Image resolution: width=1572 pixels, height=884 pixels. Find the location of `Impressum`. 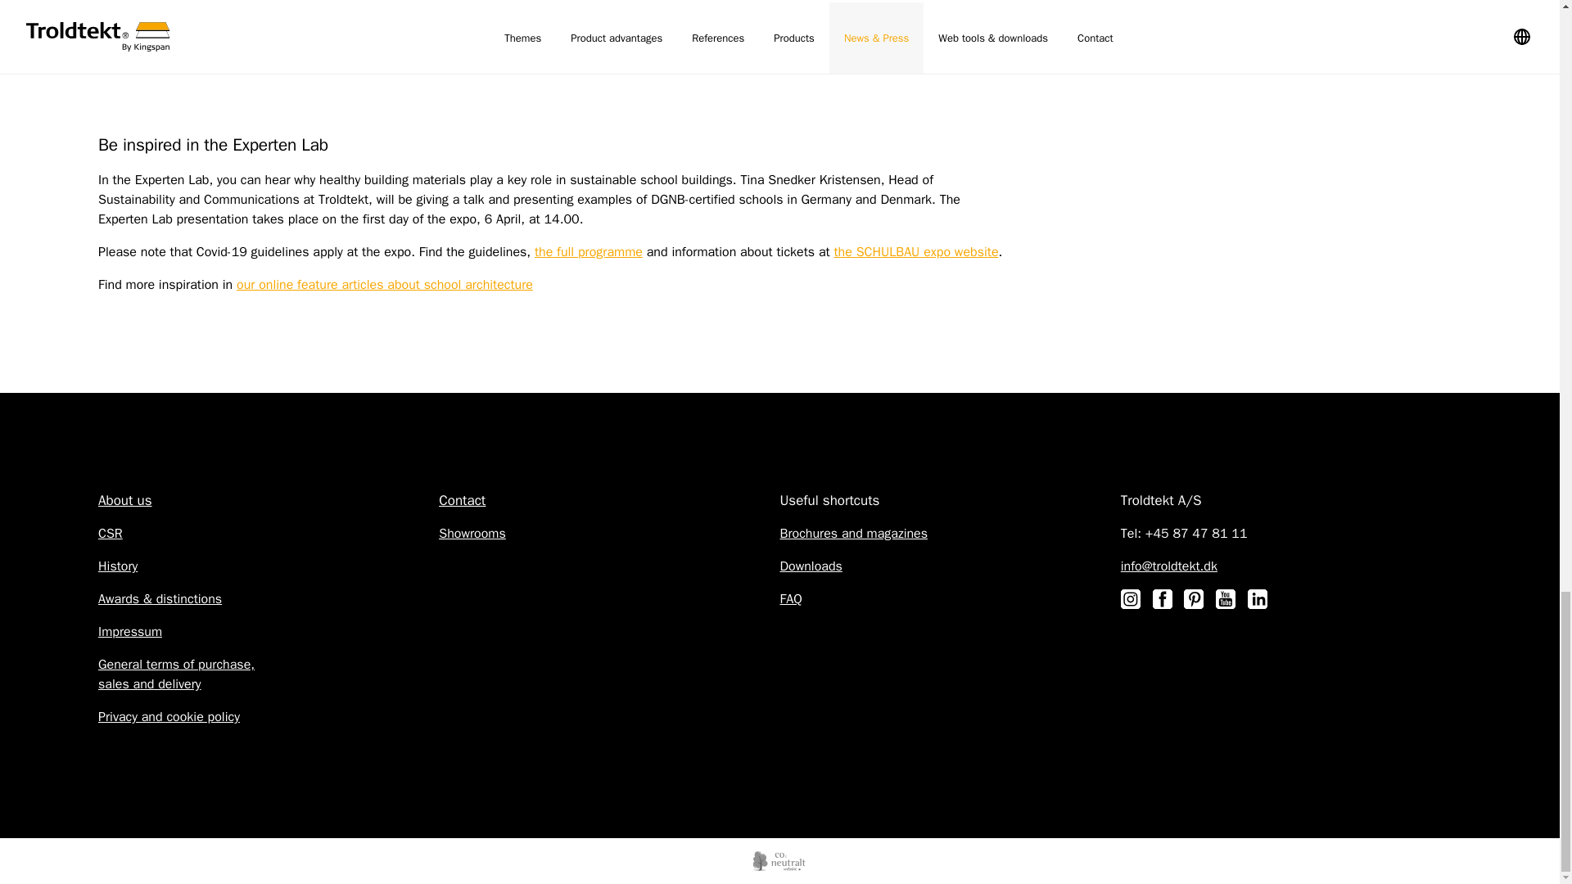

Impressum is located at coordinates (129, 632).